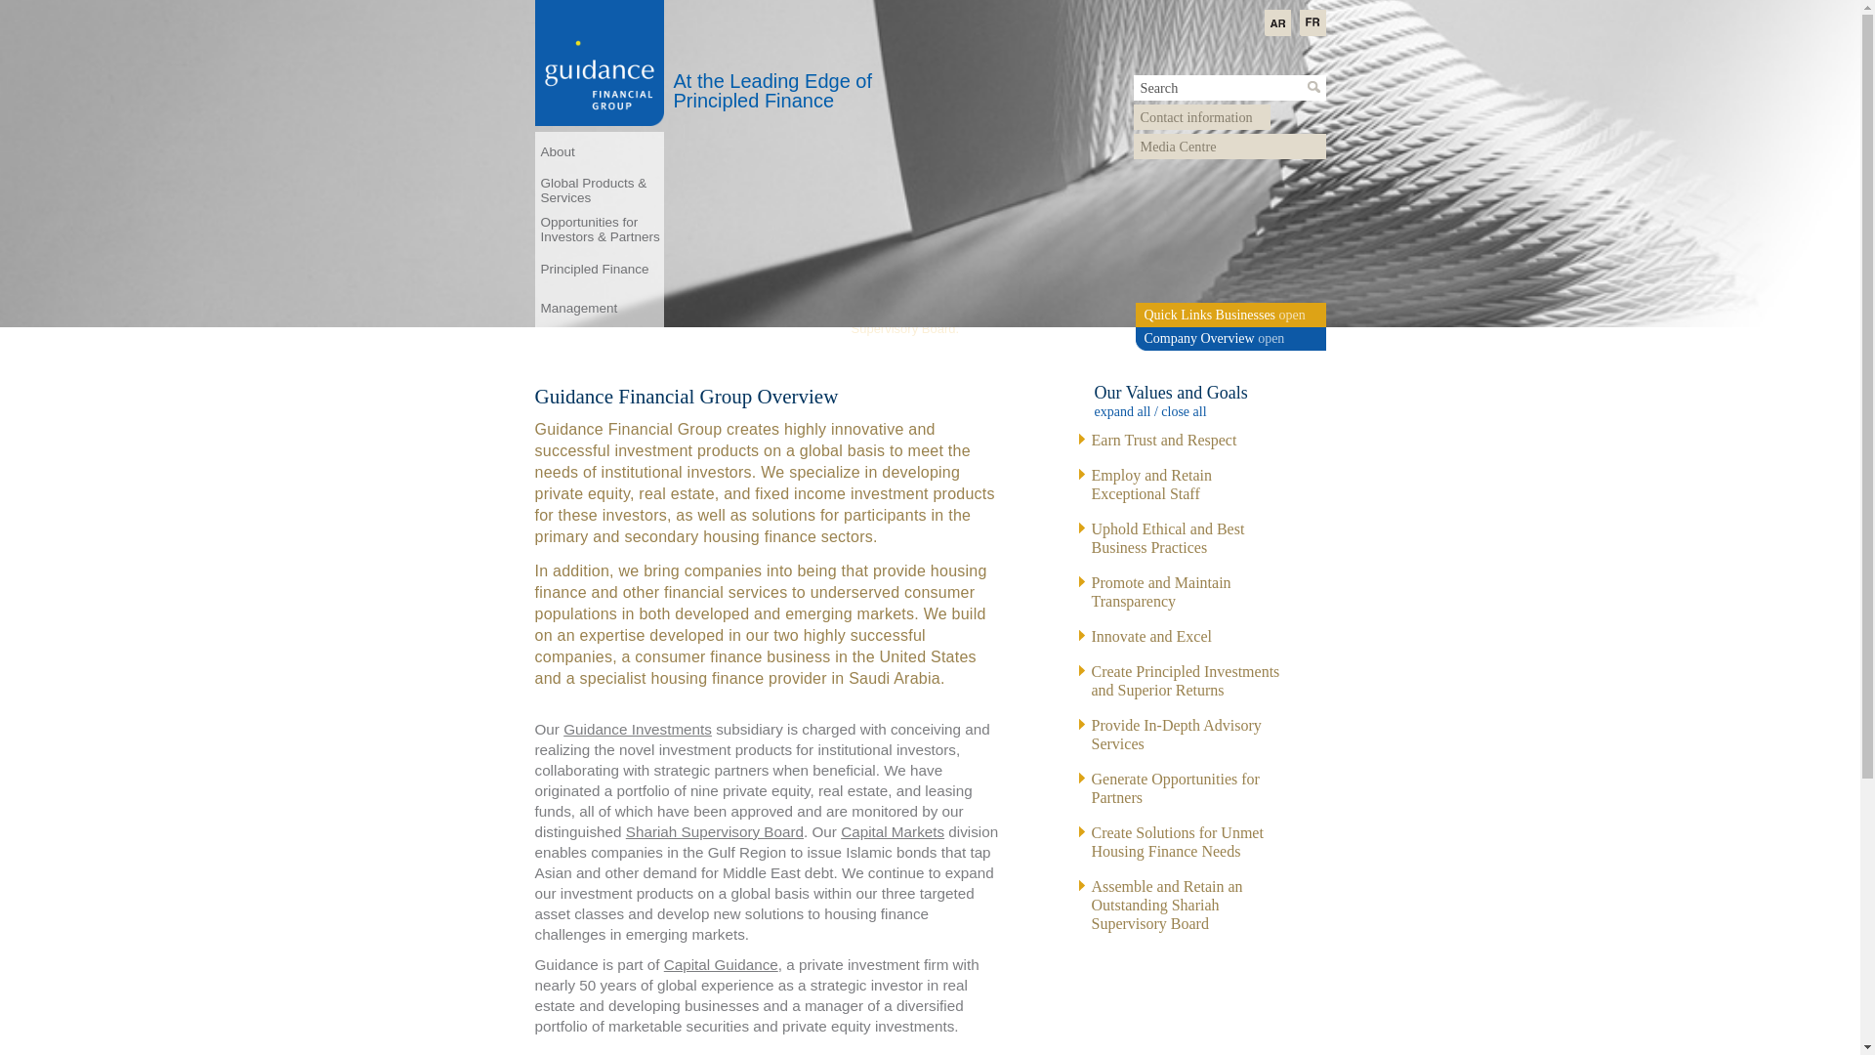 This screenshot has width=1875, height=1055. What do you see at coordinates (599, 268) in the screenshot?
I see `Principled Finance` at bounding box center [599, 268].